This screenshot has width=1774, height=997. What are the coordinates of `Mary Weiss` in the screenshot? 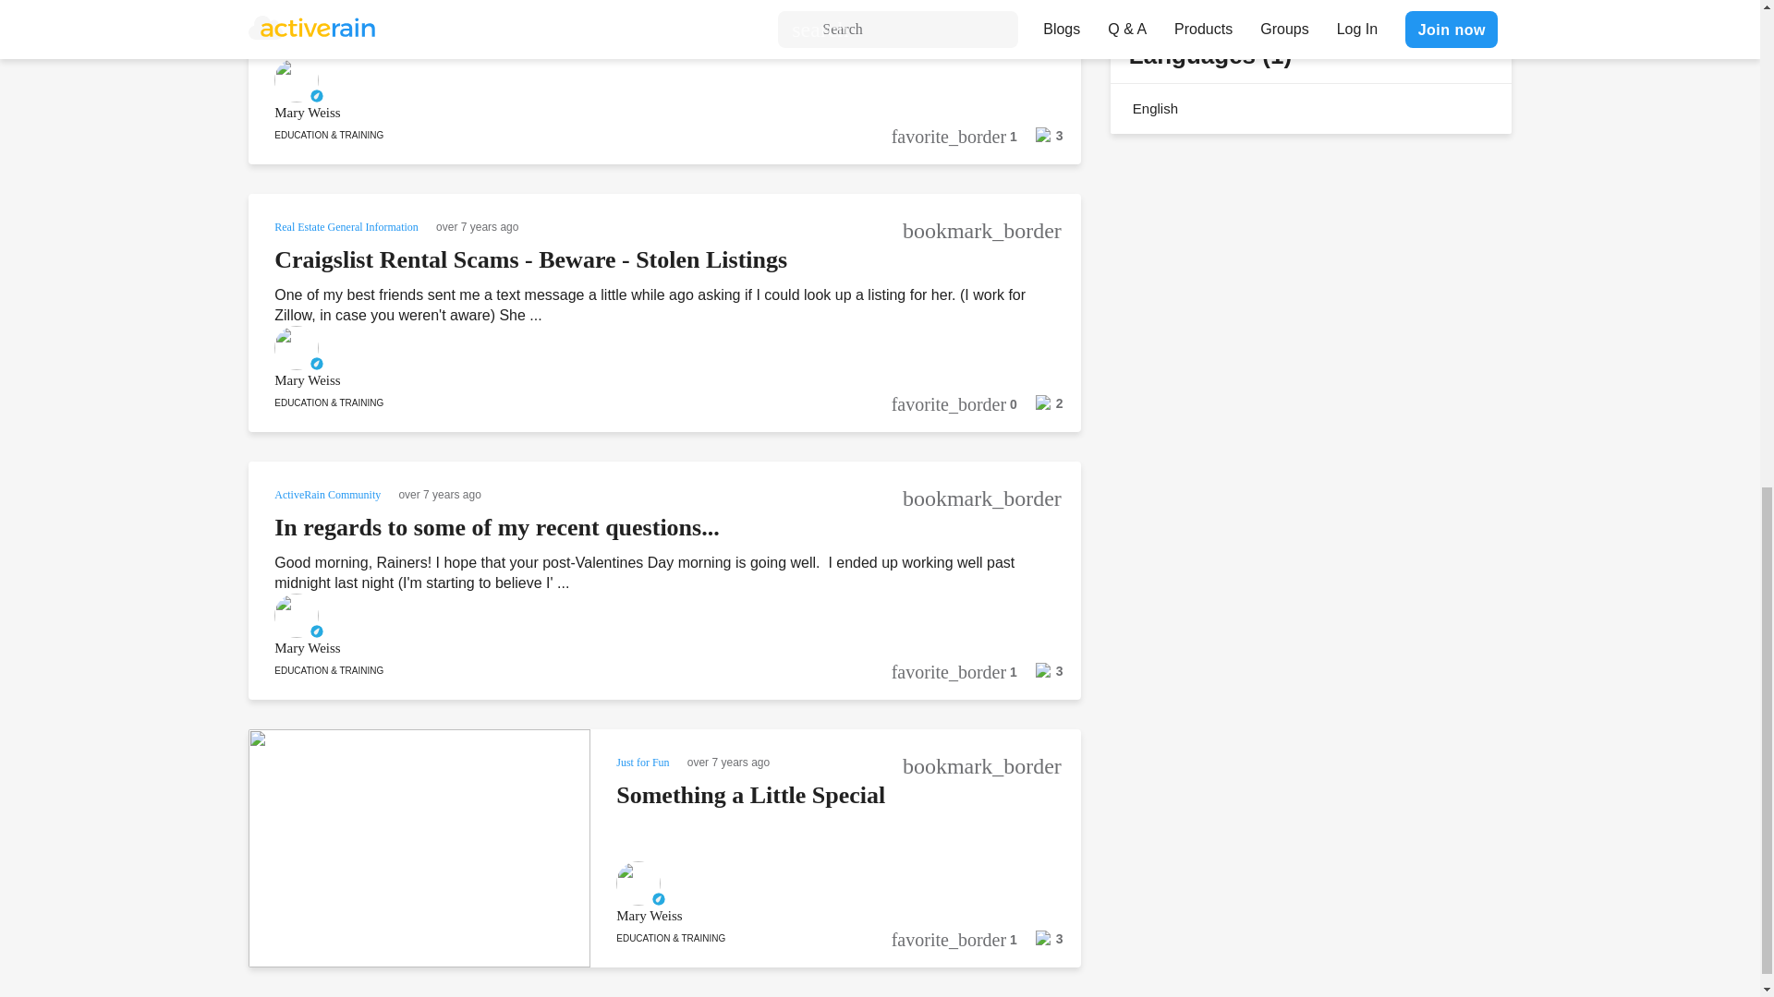 It's located at (639, 380).